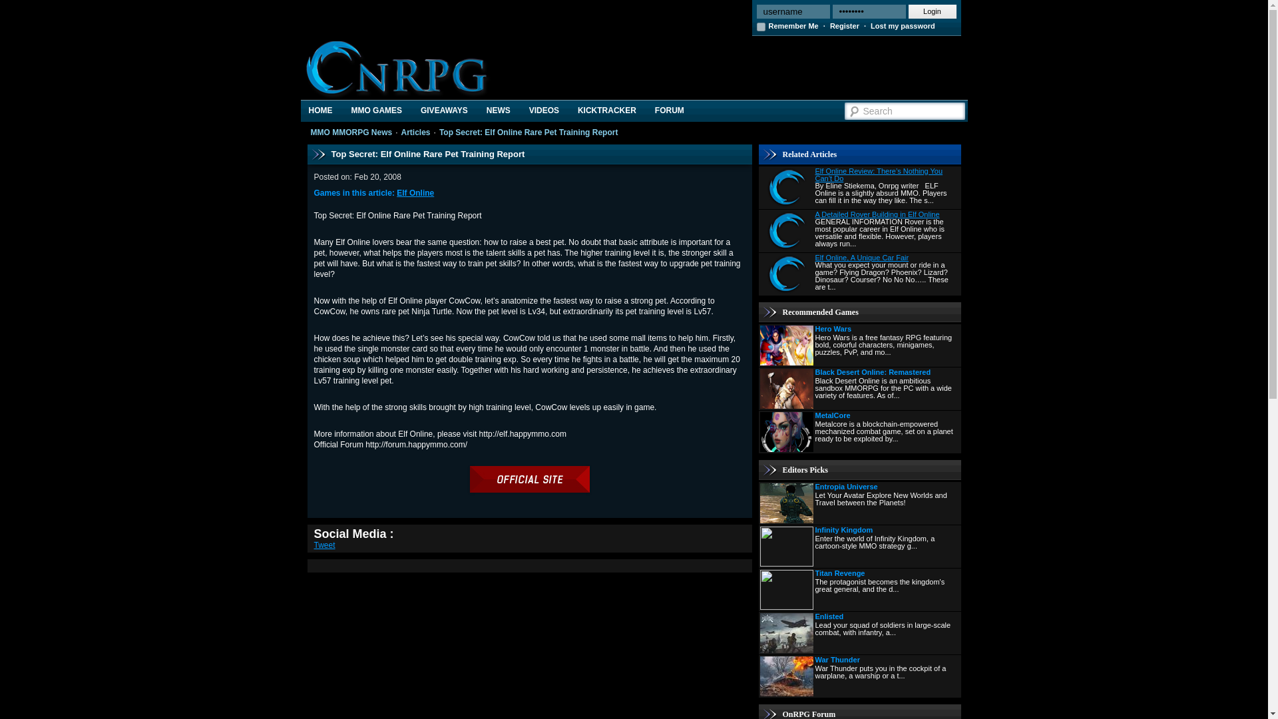 This screenshot has height=719, width=1278. I want to click on Articles, so click(415, 132).